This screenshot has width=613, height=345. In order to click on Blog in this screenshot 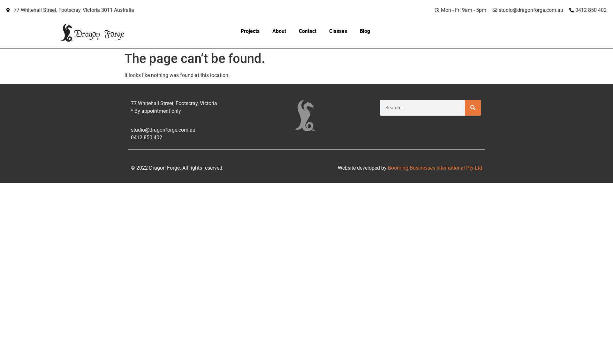, I will do `click(365, 31)`.